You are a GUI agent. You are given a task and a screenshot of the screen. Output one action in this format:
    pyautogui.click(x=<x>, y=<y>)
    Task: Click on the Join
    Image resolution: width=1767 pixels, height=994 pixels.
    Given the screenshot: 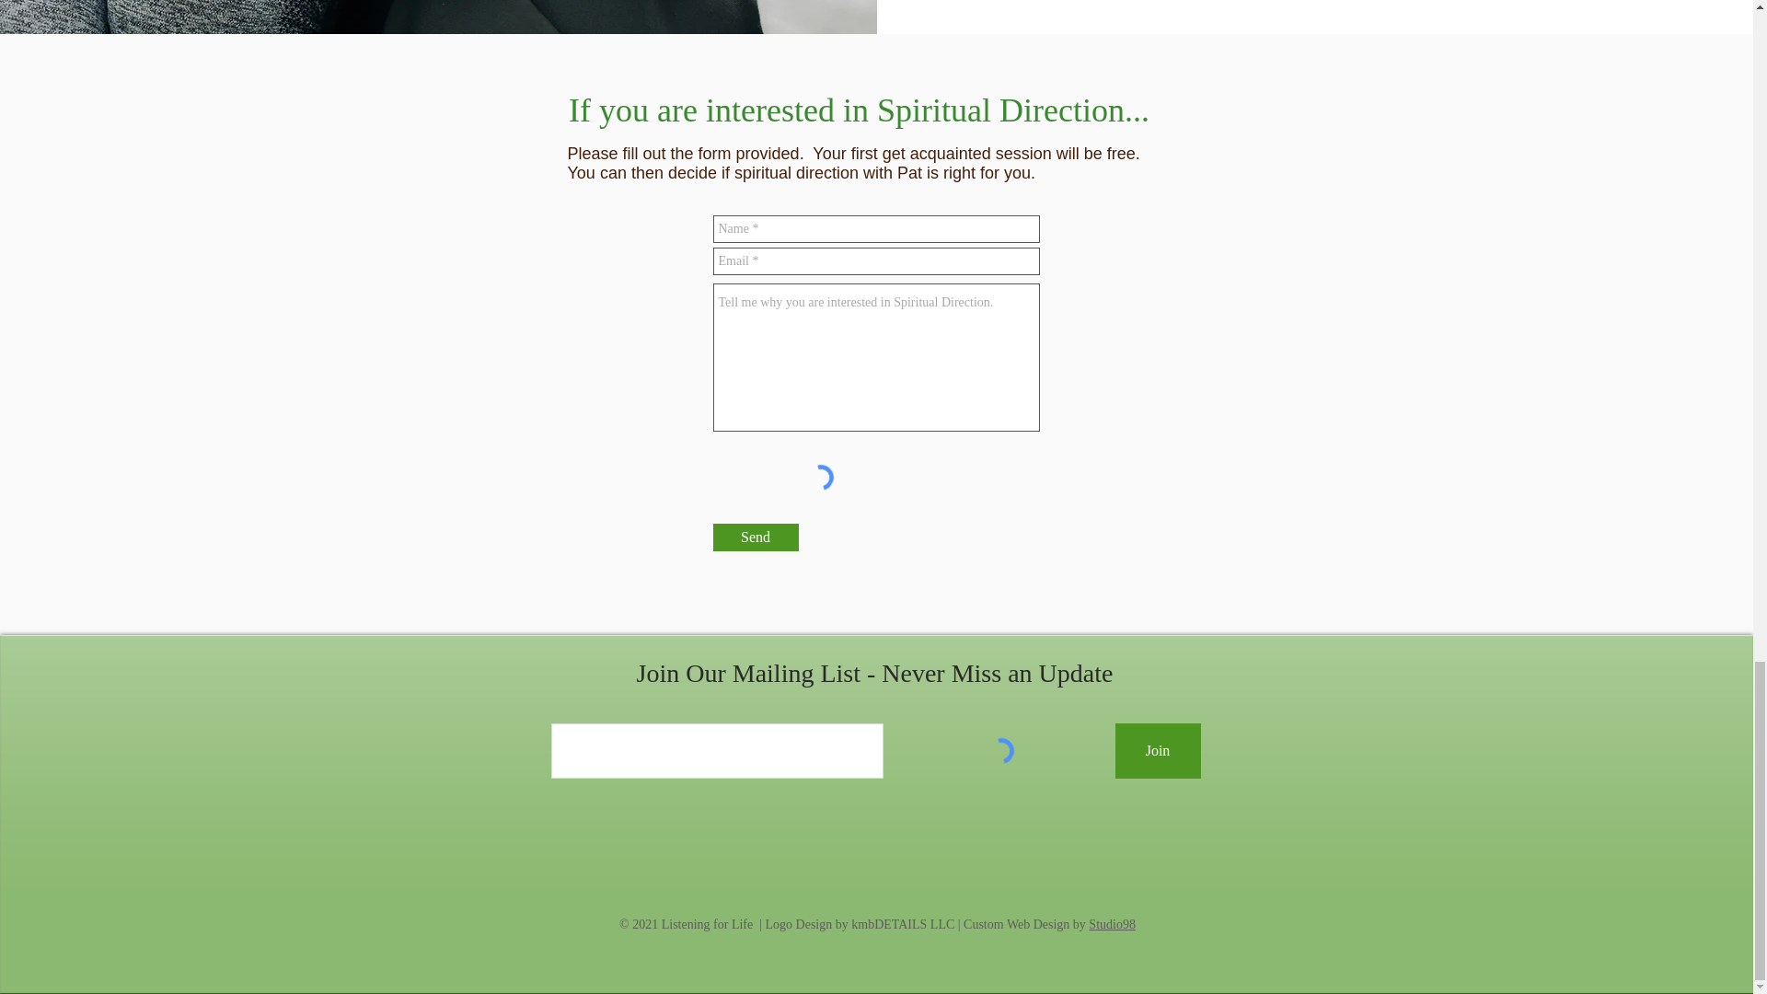 What is the action you would take?
    pyautogui.click(x=1158, y=751)
    